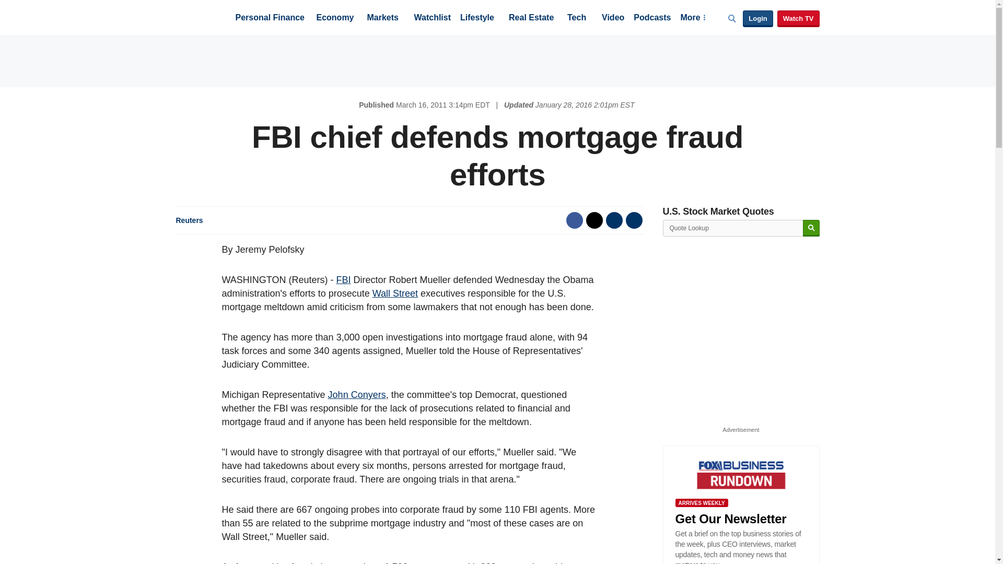 This screenshot has width=1003, height=564. Describe the element at coordinates (577, 18) in the screenshot. I see `Tech` at that location.